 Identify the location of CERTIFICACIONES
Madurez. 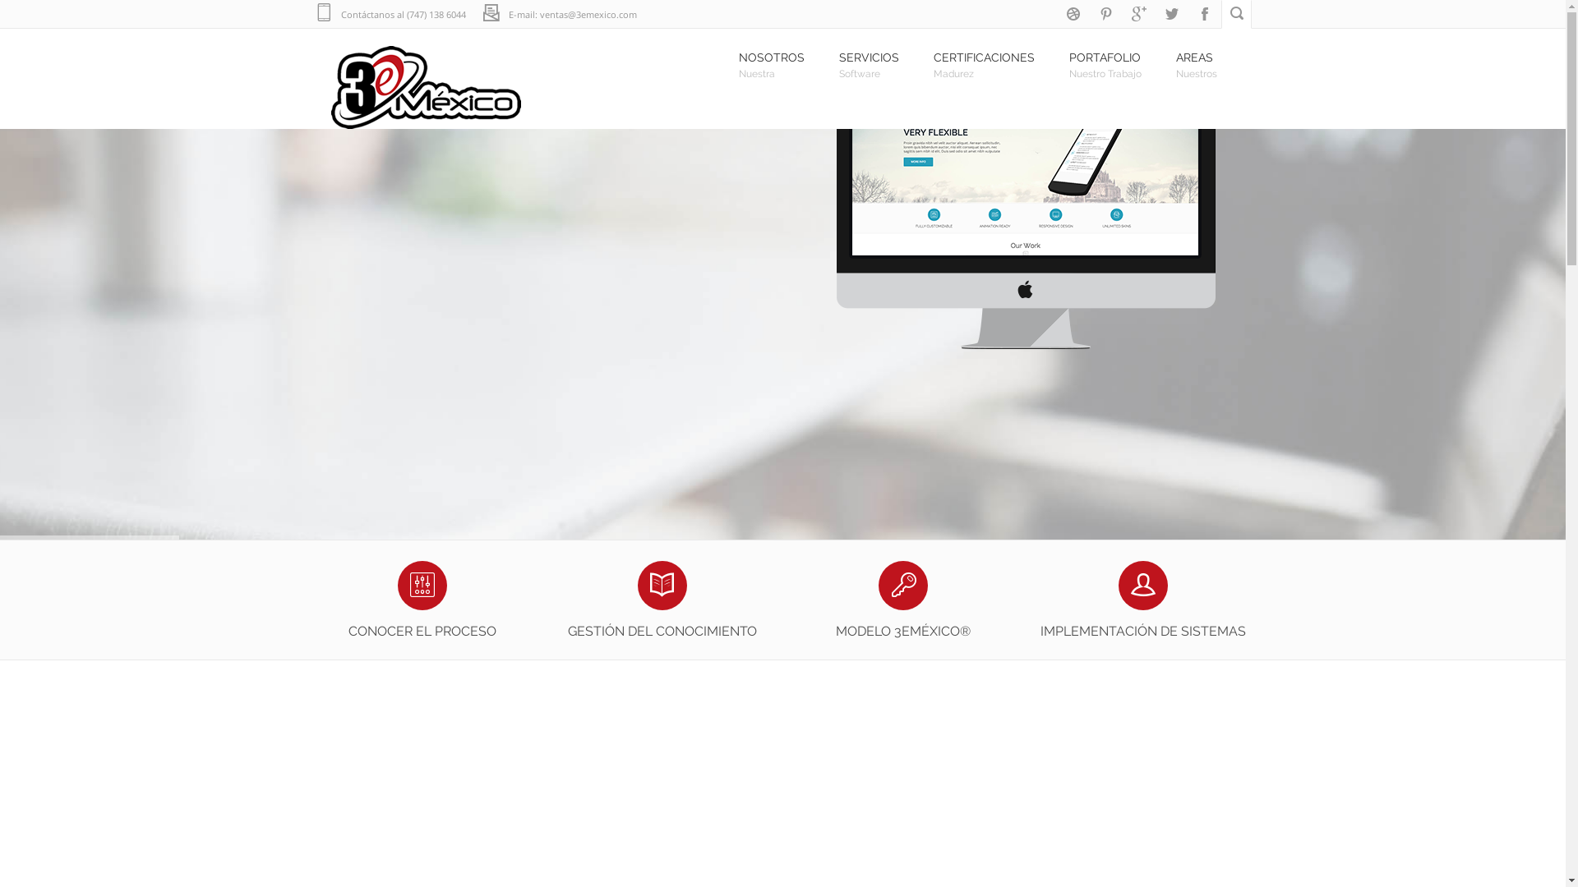
(990, 62).